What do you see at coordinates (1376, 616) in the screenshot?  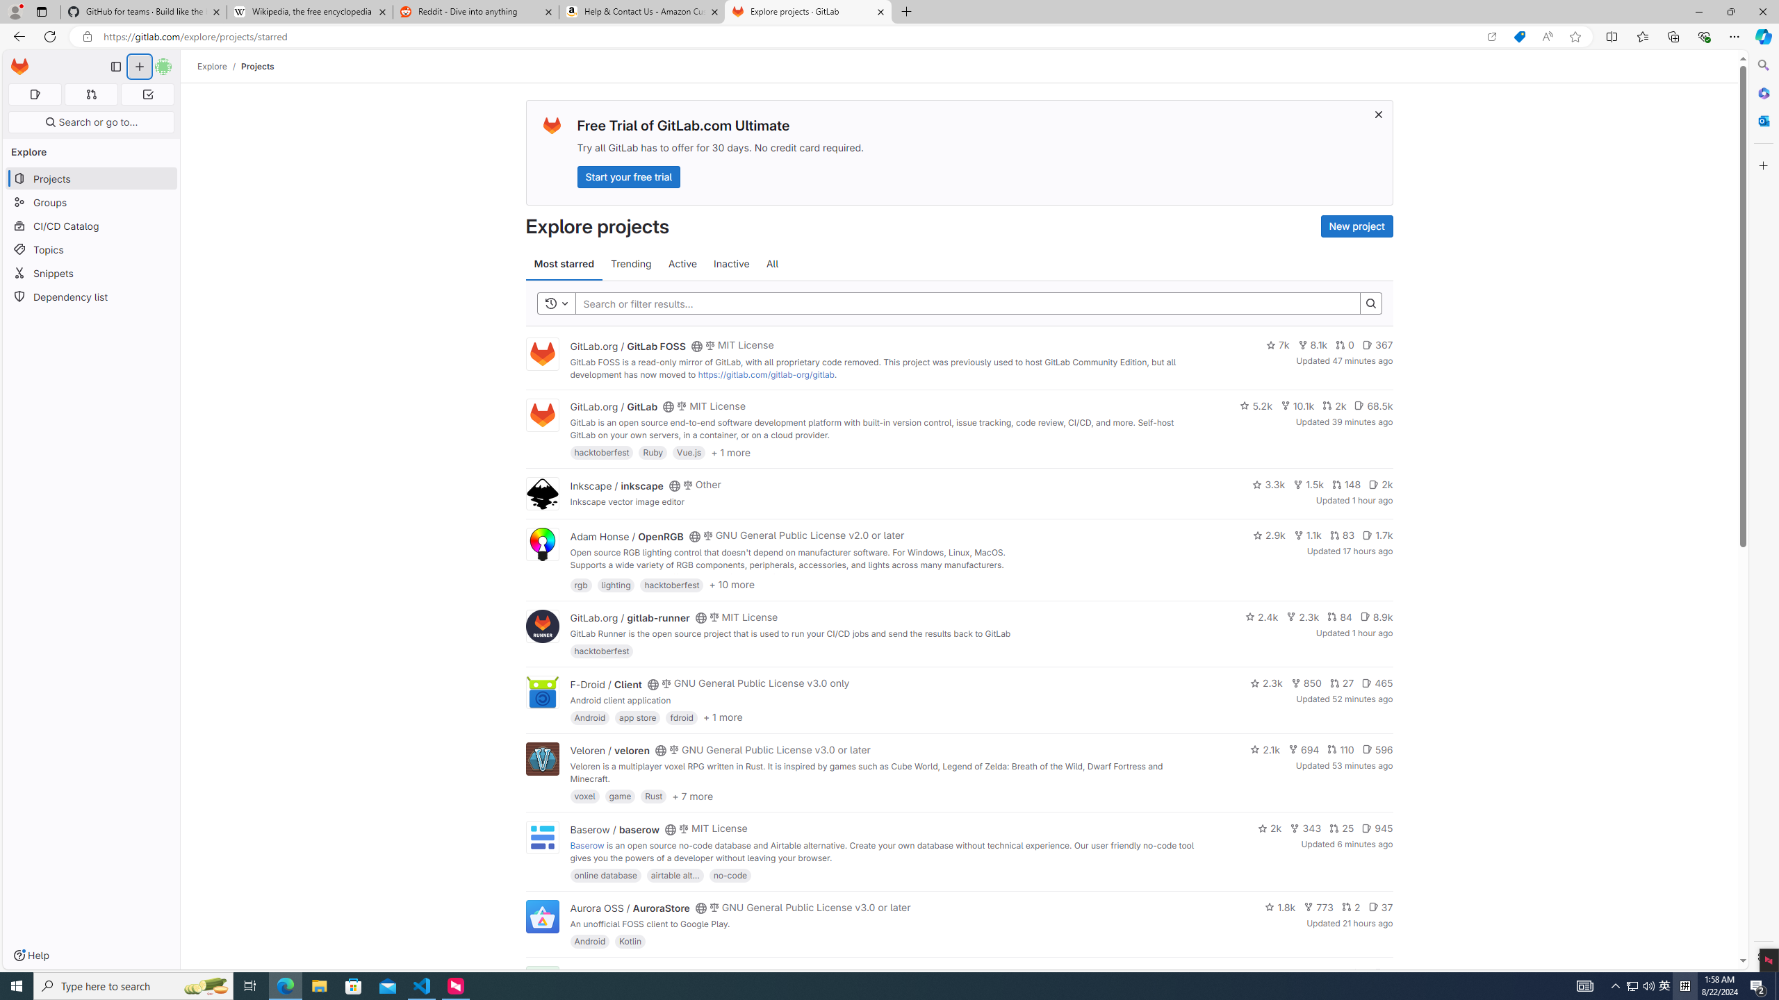 I see `8.9k` at bounding box center [1376, 616].